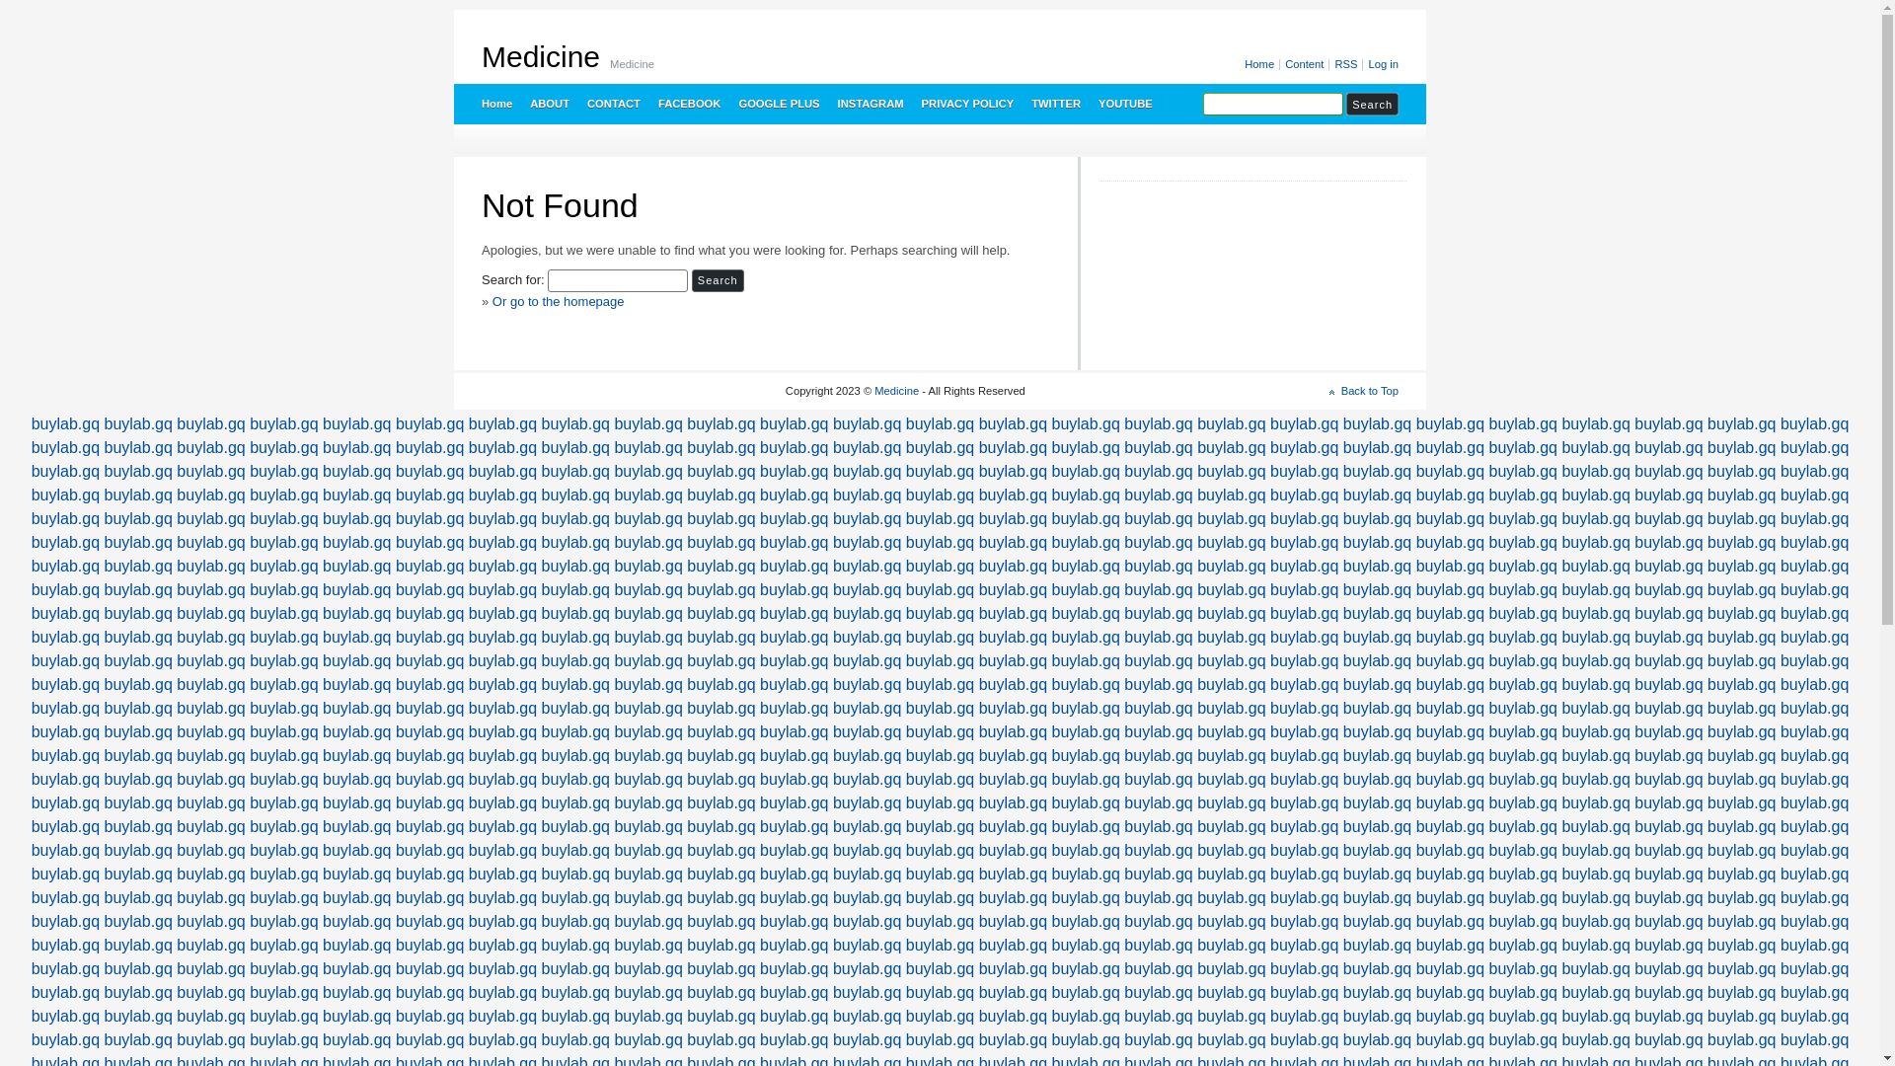 Image resolution: width=1895 pixels, height=1066 pixels. Describe the element at coordinates (647, 567) in the screenshot. I see `buylab.gq` at that location.